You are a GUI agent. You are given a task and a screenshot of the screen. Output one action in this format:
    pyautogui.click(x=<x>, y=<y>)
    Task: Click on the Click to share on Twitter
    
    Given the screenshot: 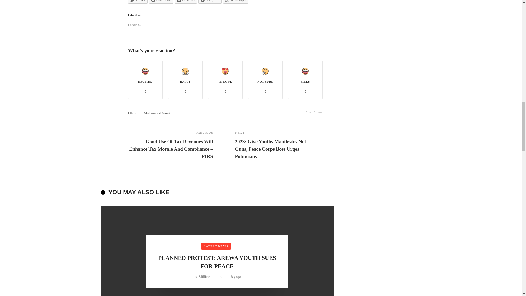 What is the action you would take?
    pyautogui.click(x=138, y=2)
    